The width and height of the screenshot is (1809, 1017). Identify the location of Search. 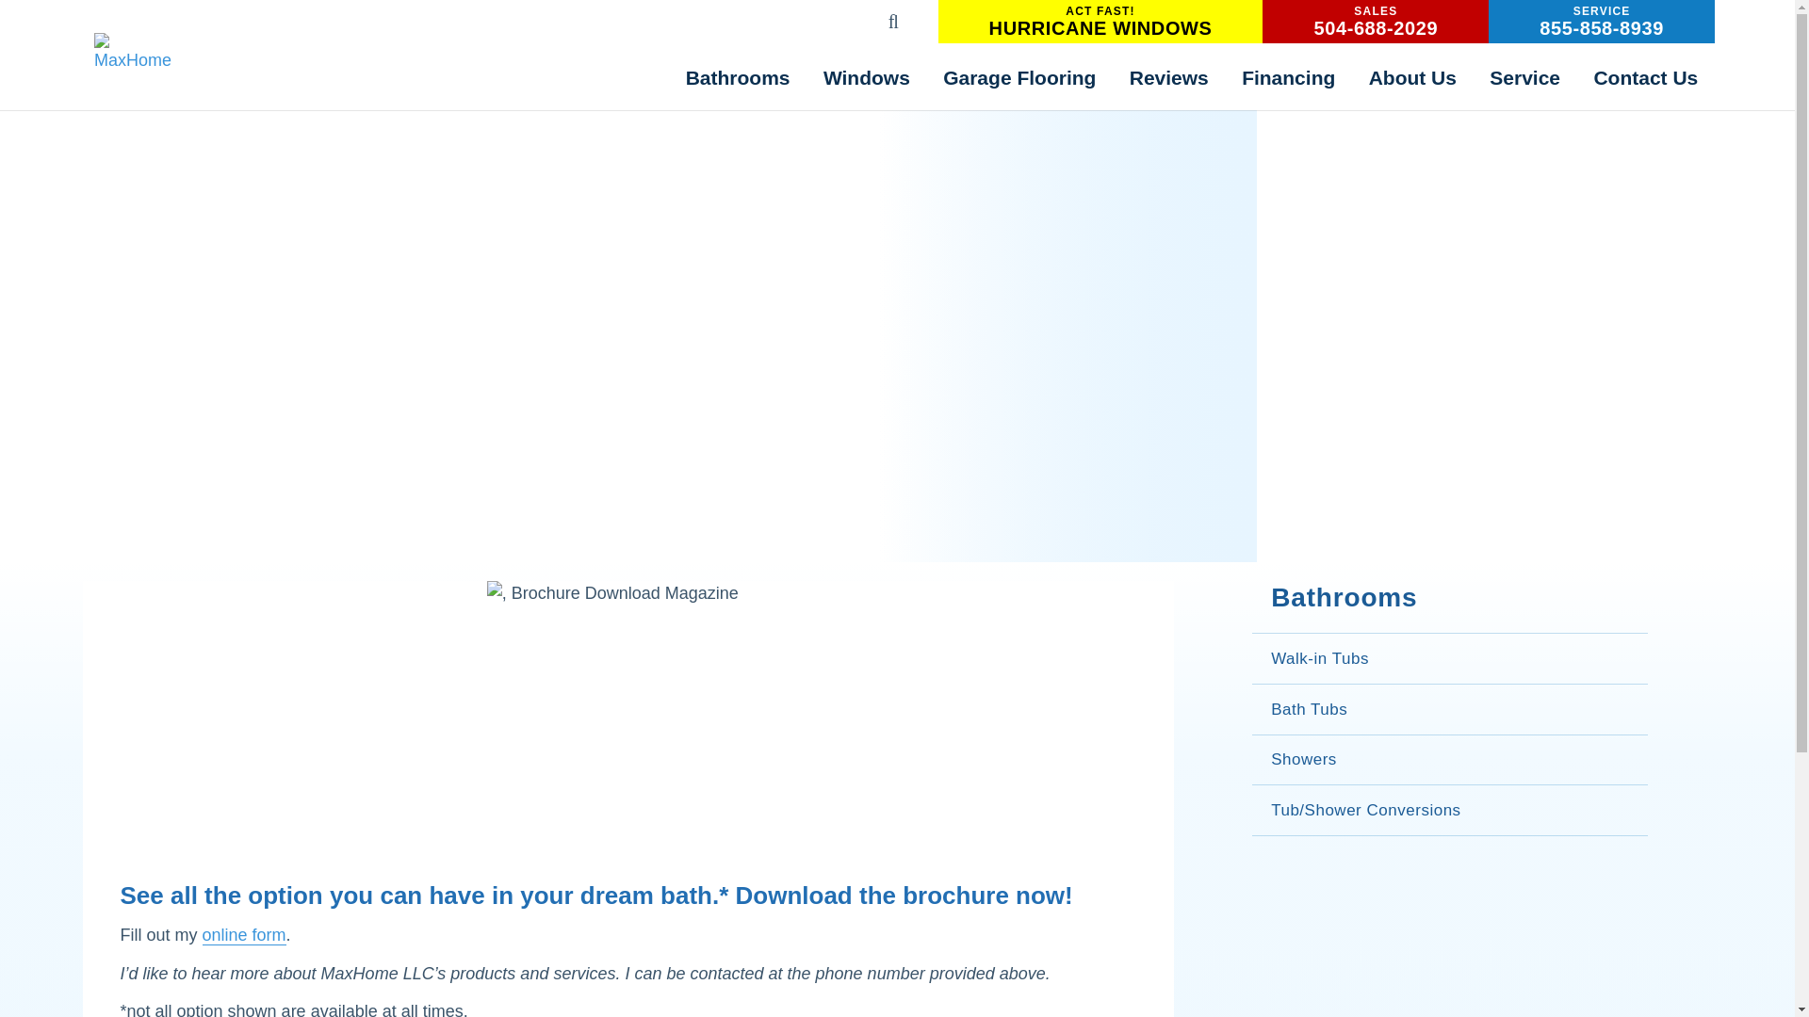
(1376, 22).